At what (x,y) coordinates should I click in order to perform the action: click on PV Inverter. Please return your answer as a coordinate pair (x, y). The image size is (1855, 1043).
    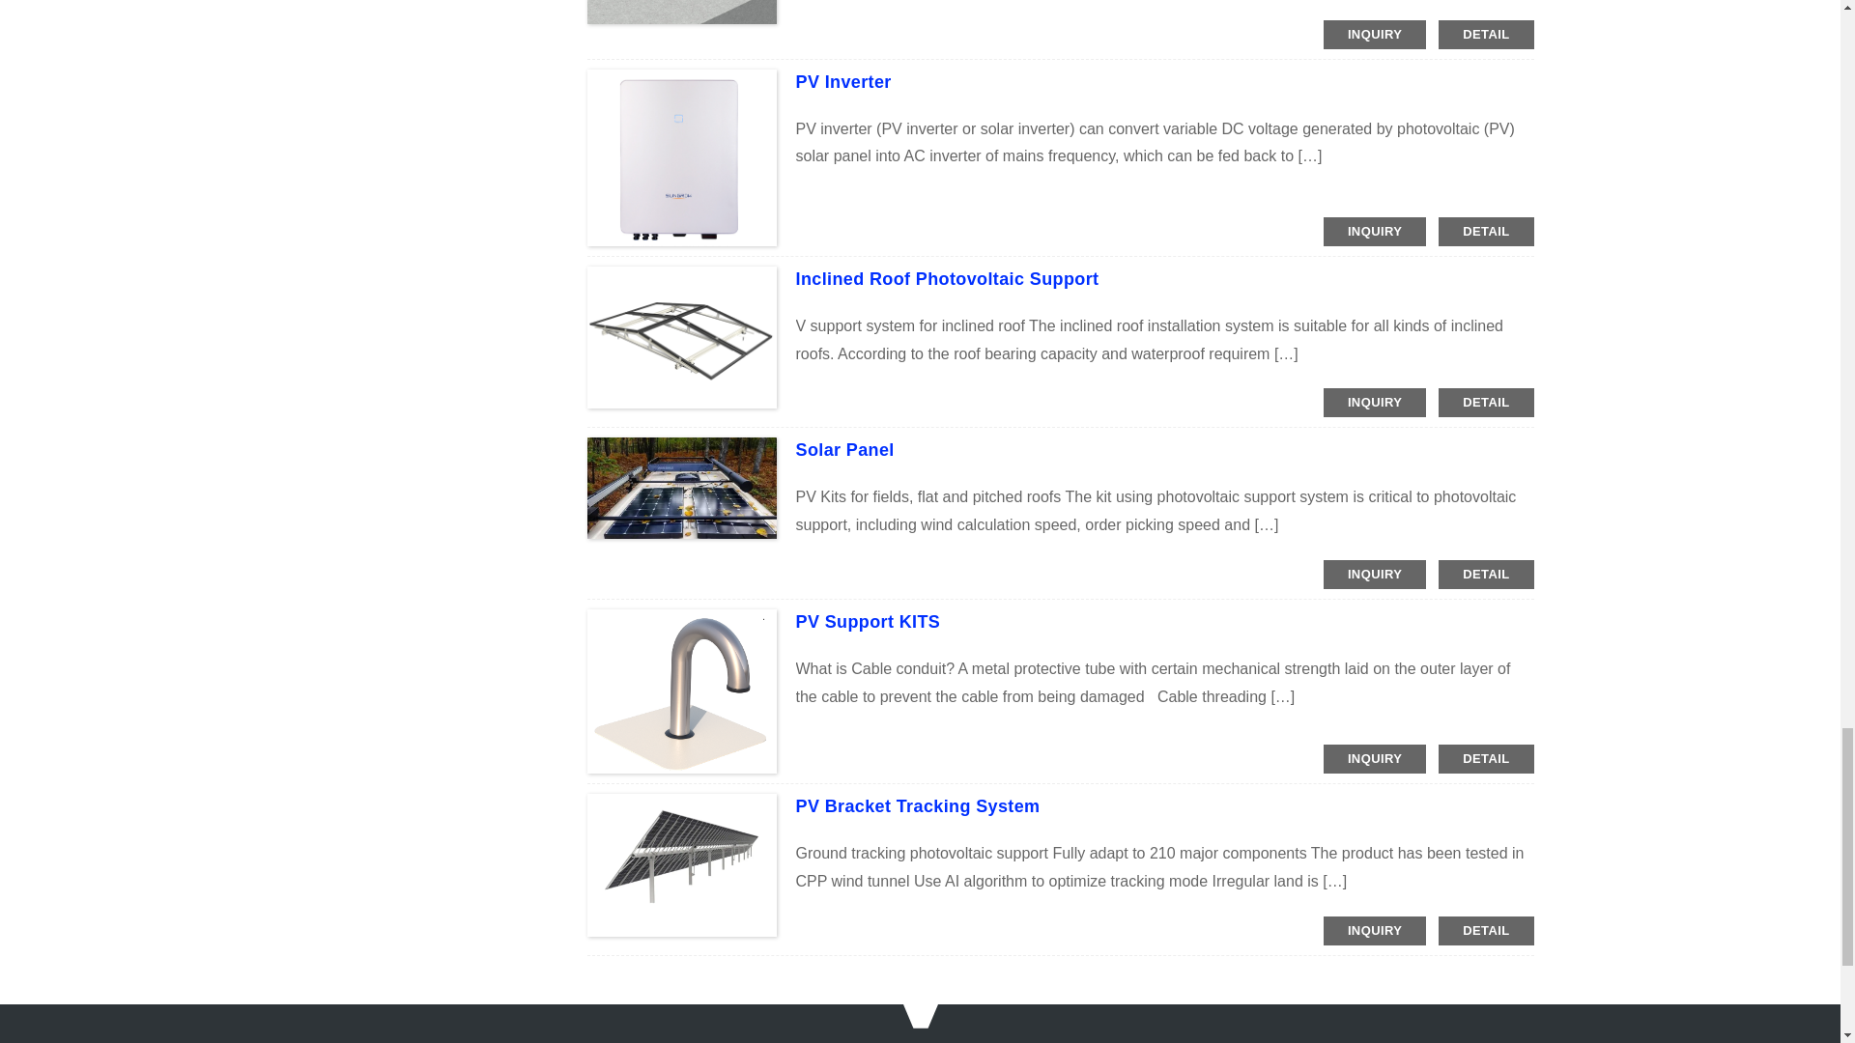
    Looking at the image, I should click on (843, 81).